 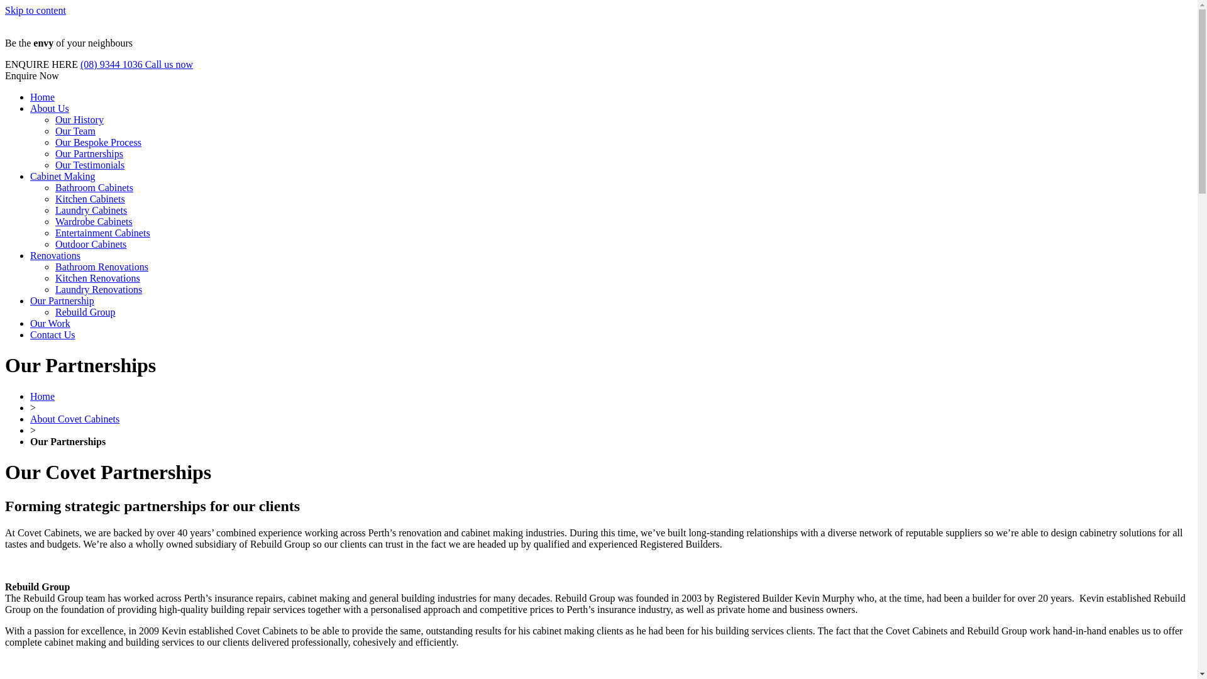 I want to click on Enquire Now, so click(x=32, y=75).